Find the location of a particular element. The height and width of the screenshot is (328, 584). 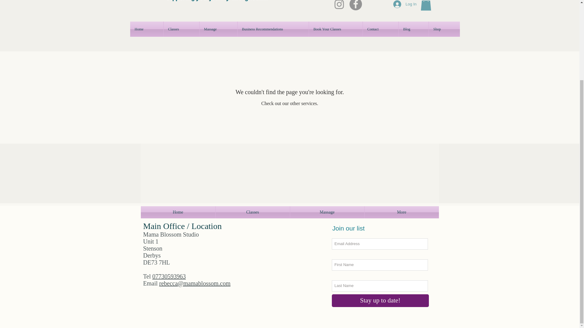

Massage is located at coordinates (218, 29).